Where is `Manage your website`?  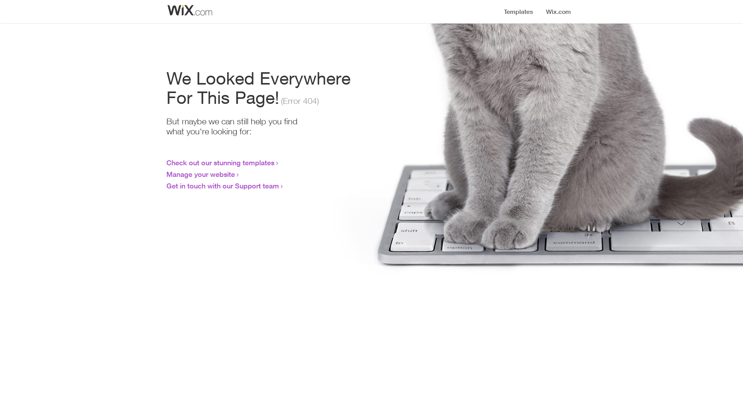 Manage your website is located at coordinates (200, 174).